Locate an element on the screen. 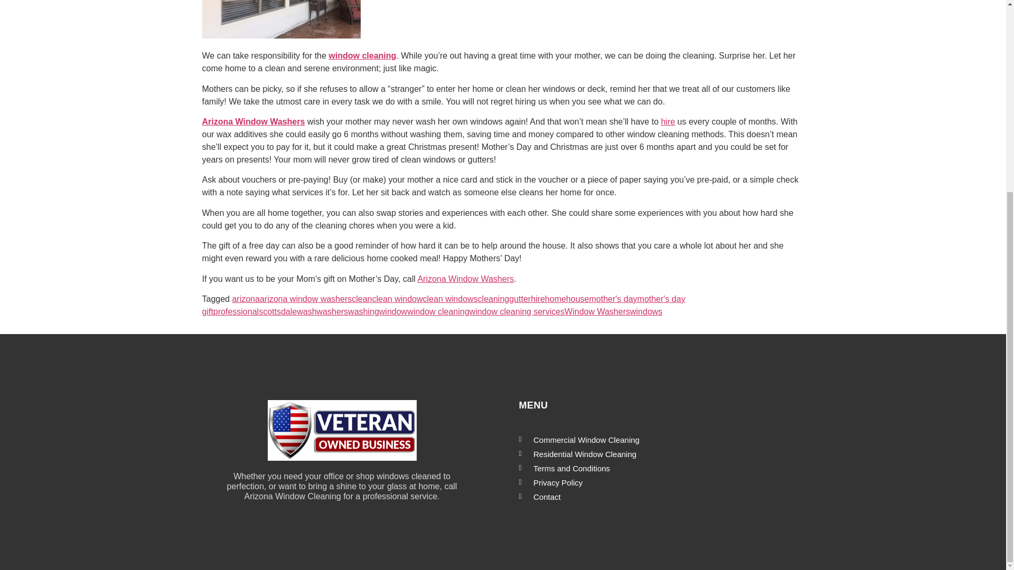 The image size is (1014, 570). house is located at coordinates (577, 299).